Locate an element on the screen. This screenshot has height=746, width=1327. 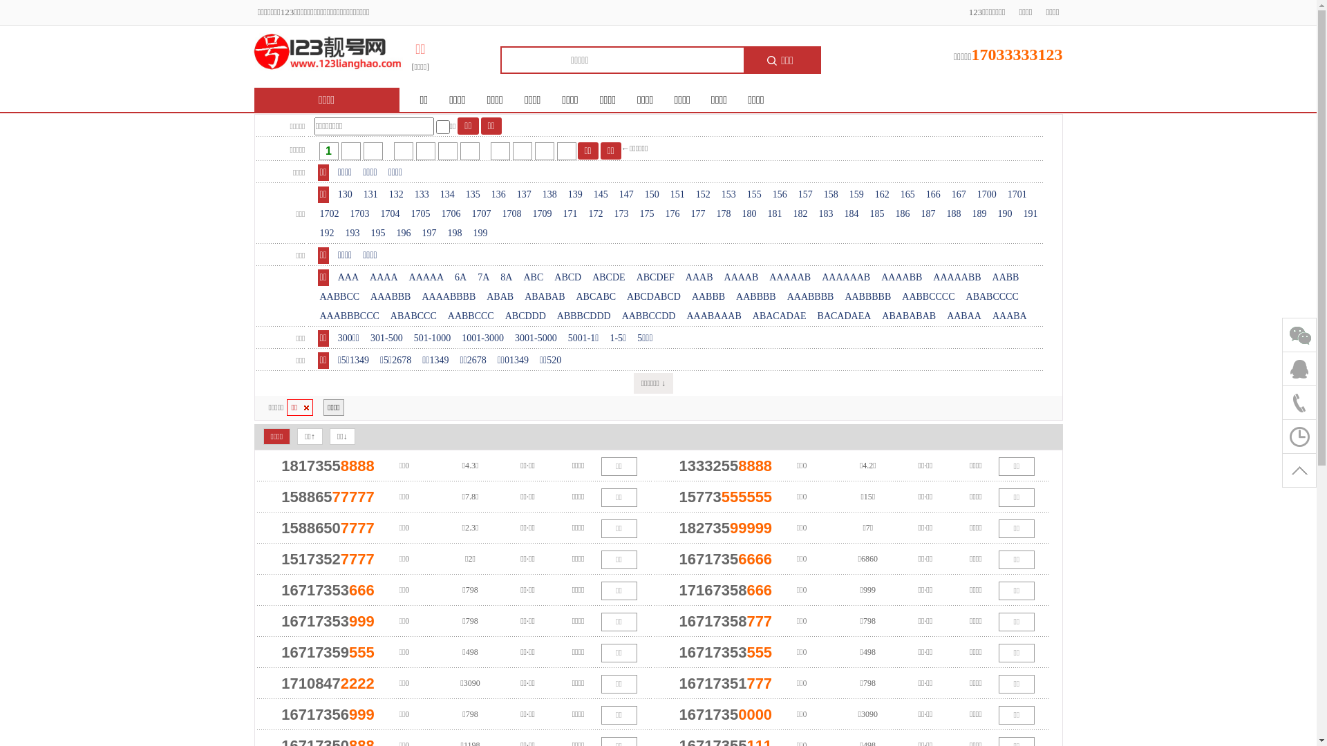
182 is located at coordinates (800, 214).